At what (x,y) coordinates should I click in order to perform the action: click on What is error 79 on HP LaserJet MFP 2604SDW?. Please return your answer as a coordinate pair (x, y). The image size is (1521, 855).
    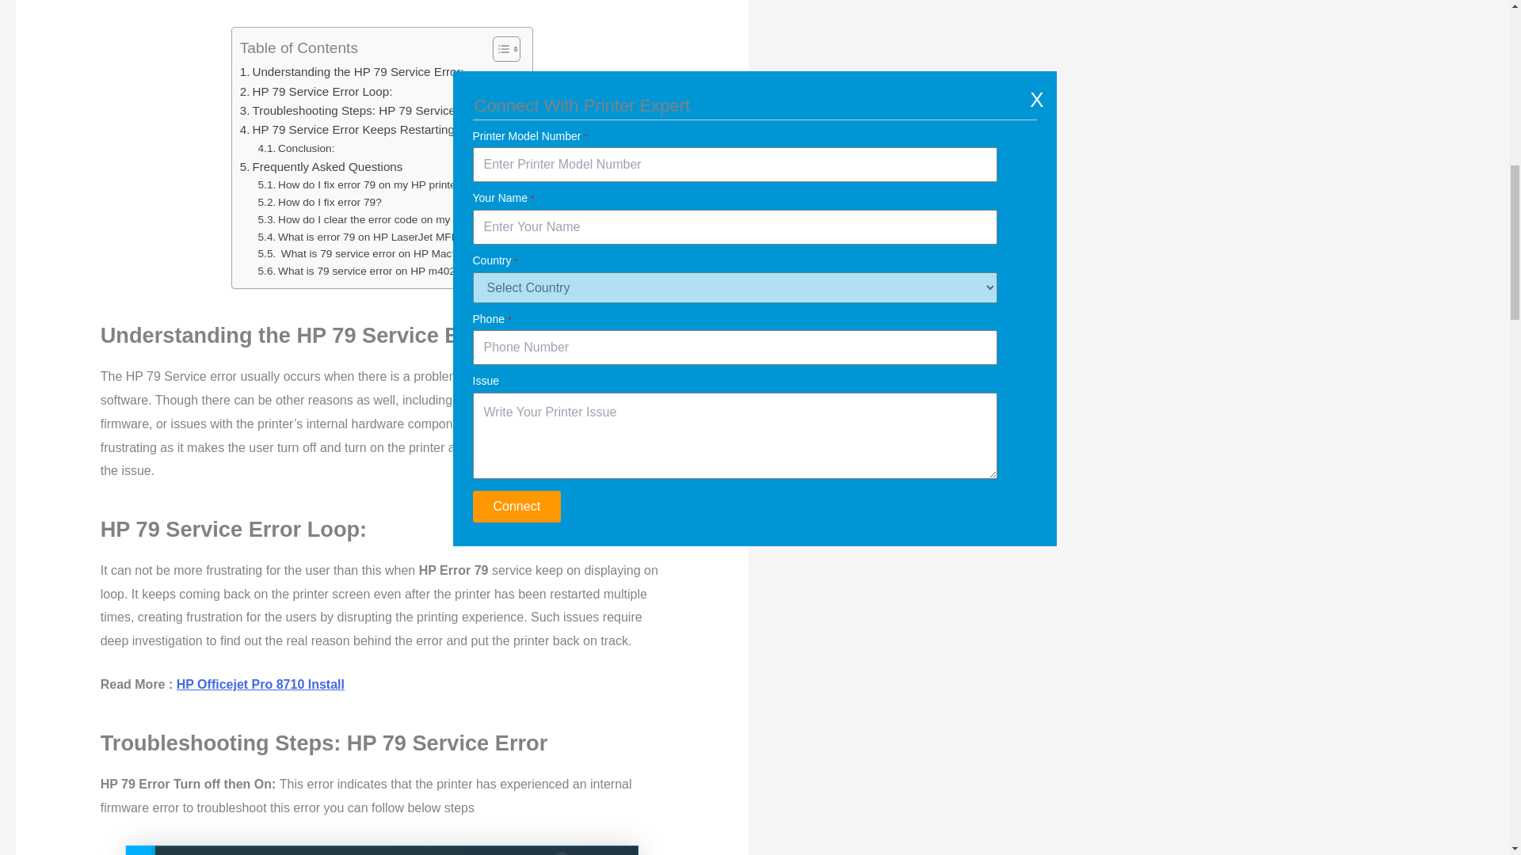
    Looking at the image, I should click on (387, 237).